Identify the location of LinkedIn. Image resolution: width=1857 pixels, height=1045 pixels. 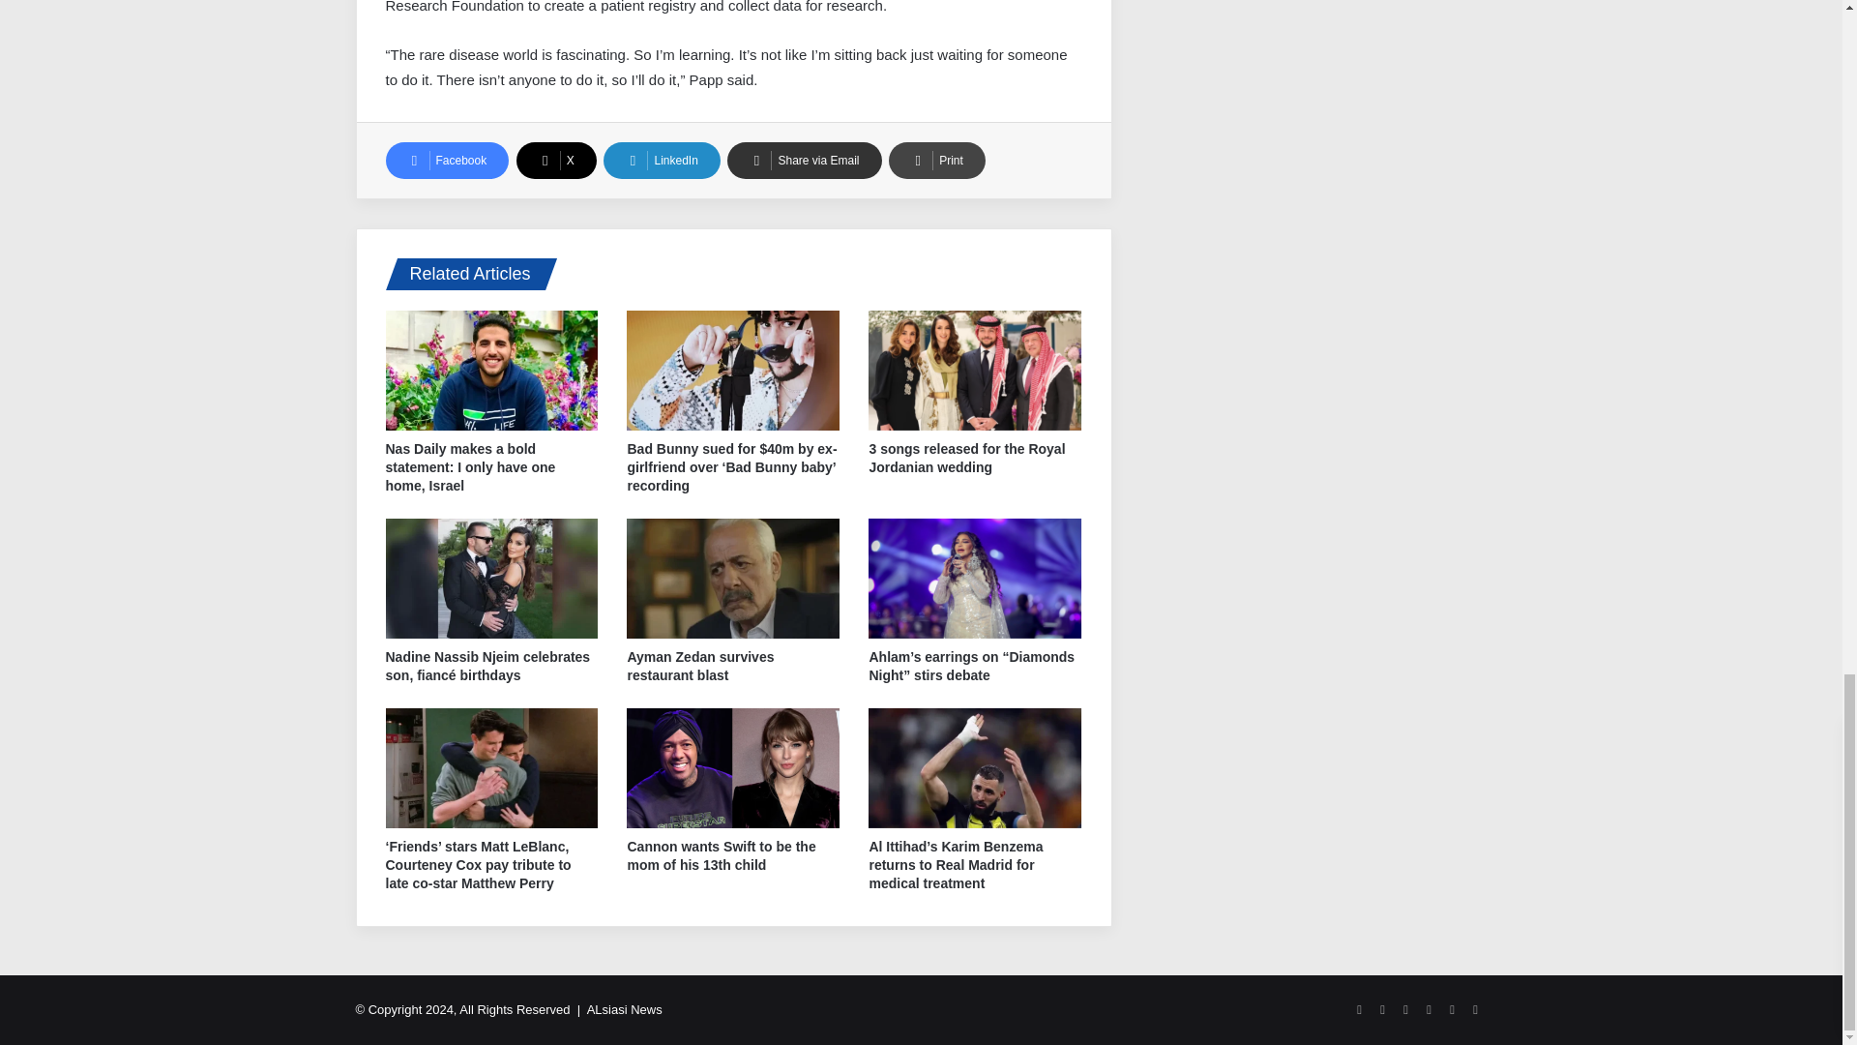
(662, 160).